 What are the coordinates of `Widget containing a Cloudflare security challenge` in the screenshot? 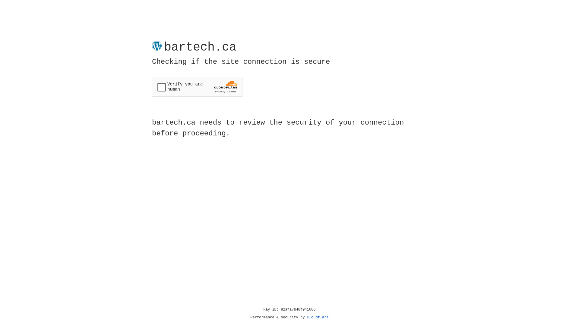 It's located at (197, 87).